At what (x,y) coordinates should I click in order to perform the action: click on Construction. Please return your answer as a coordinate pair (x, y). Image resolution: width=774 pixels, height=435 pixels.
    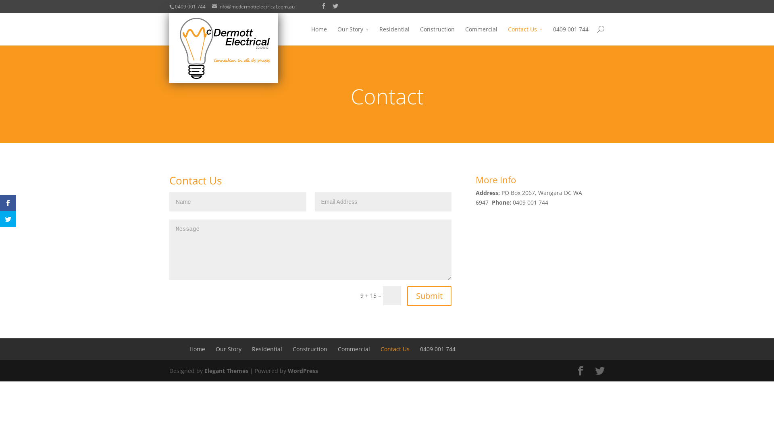
    Looking at the image, I should click on (437, 35).